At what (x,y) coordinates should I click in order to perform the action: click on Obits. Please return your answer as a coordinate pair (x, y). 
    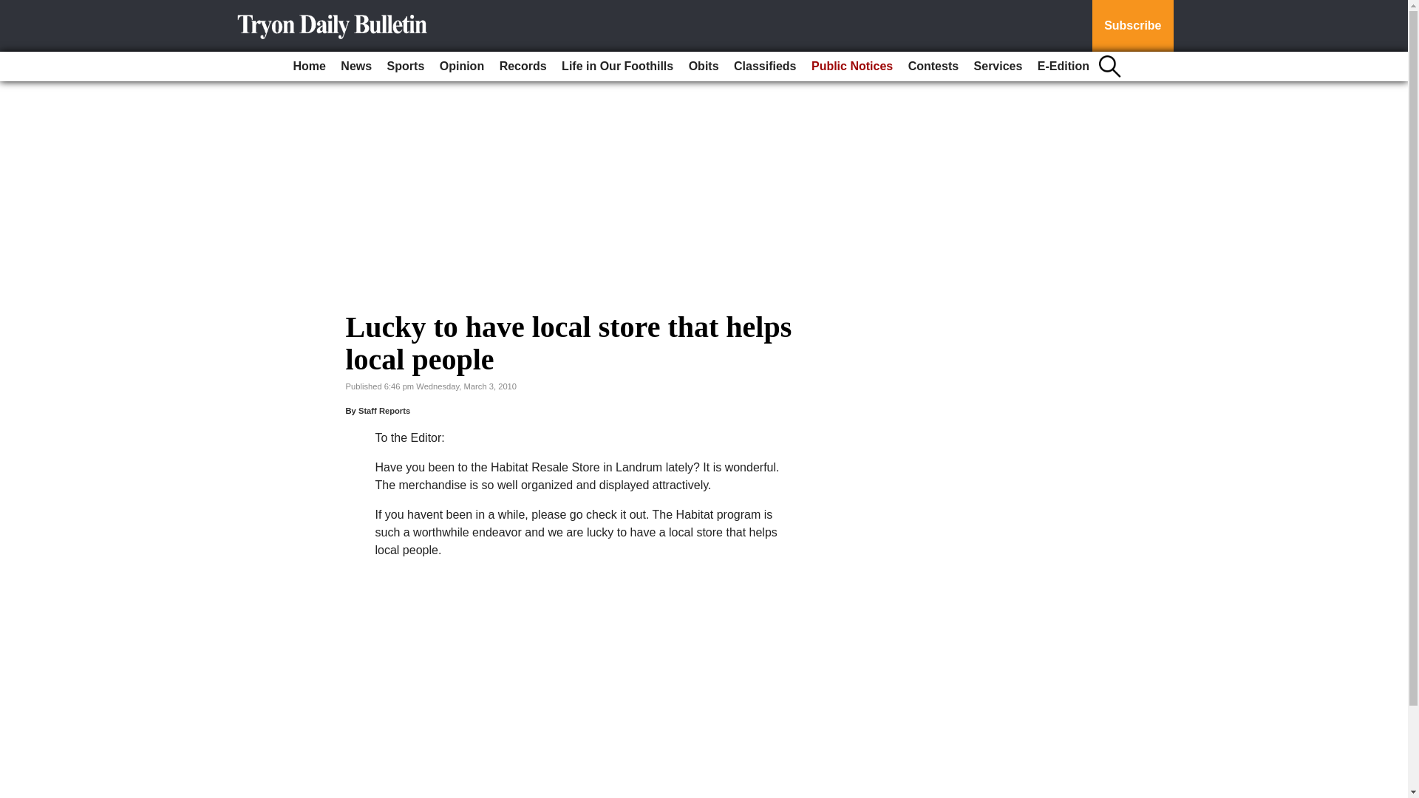
    Looking at the image, I should click on (704, 66).